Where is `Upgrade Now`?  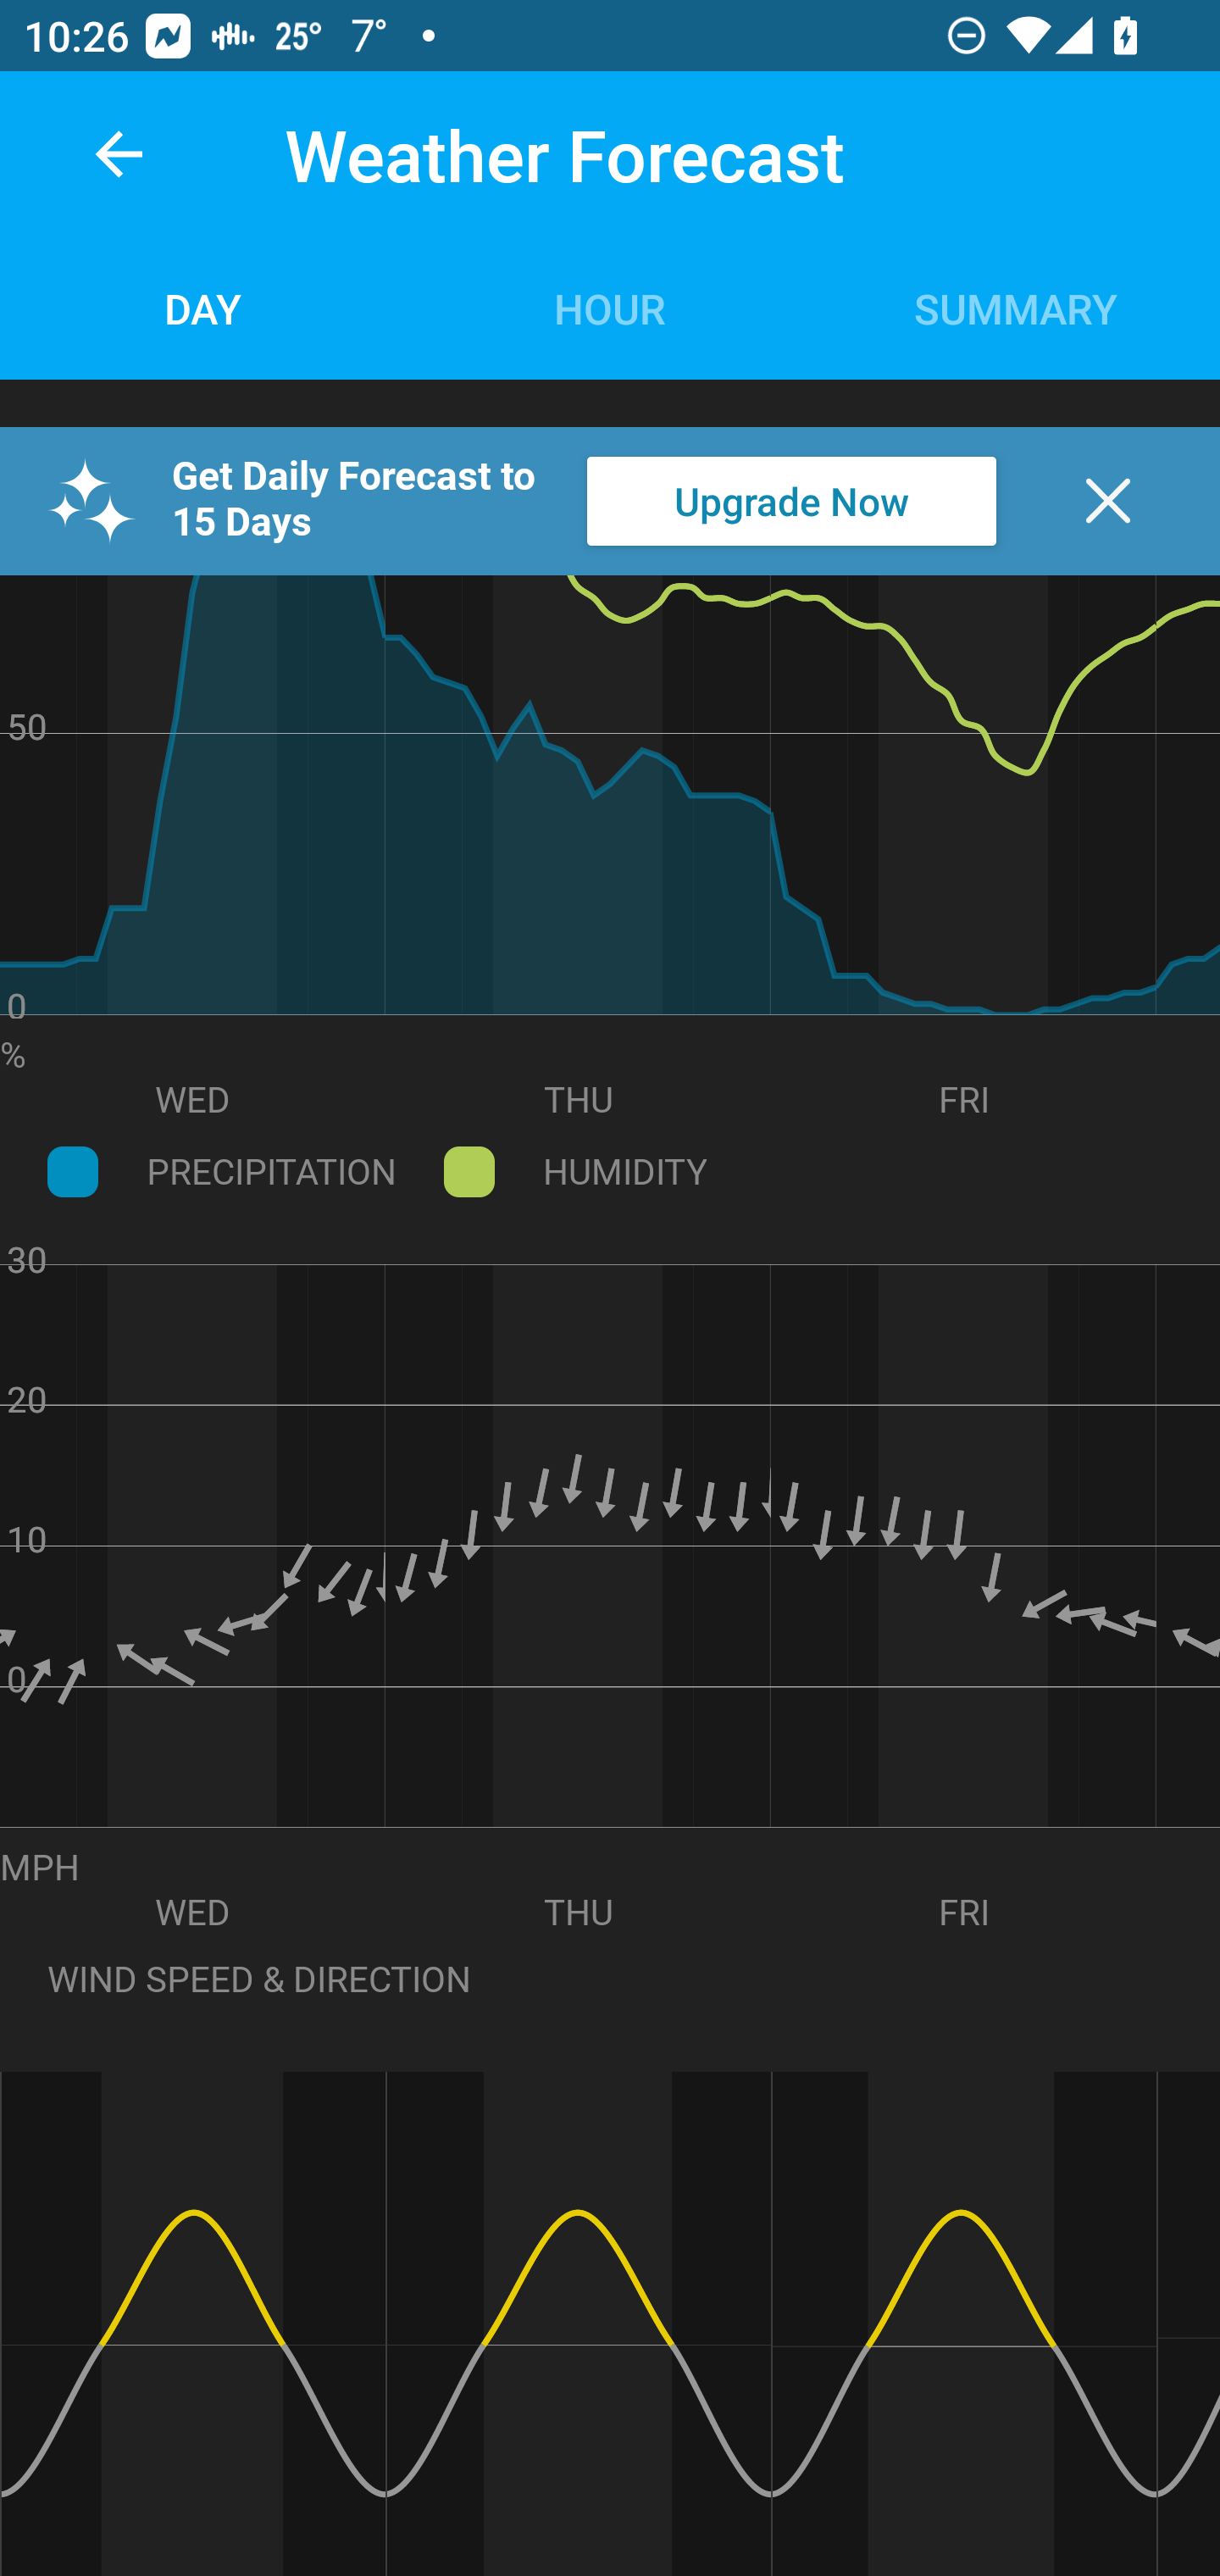
Upgrade Now is located at coordinates (791, 501).